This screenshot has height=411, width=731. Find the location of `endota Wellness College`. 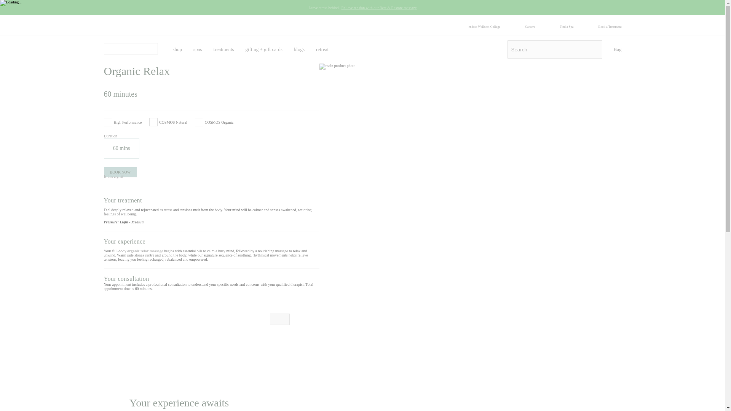

endota Wellness College is located at coordinates (484, 26).